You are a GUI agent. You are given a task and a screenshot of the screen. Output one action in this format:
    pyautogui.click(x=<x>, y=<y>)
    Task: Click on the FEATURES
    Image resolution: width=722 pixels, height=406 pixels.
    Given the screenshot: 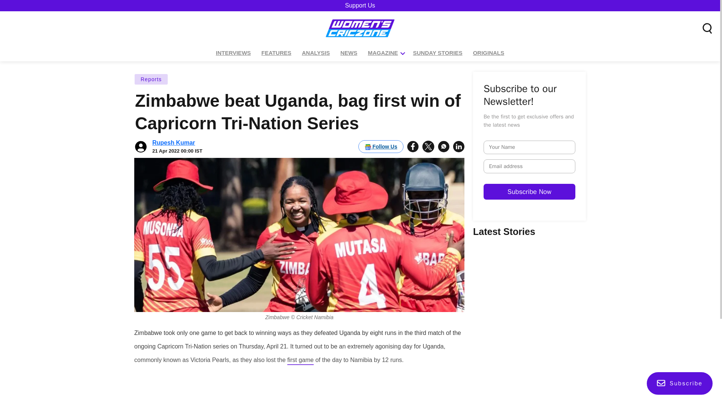 What is the action you would take?
    pyautogui.click(x=276, y=53)
    